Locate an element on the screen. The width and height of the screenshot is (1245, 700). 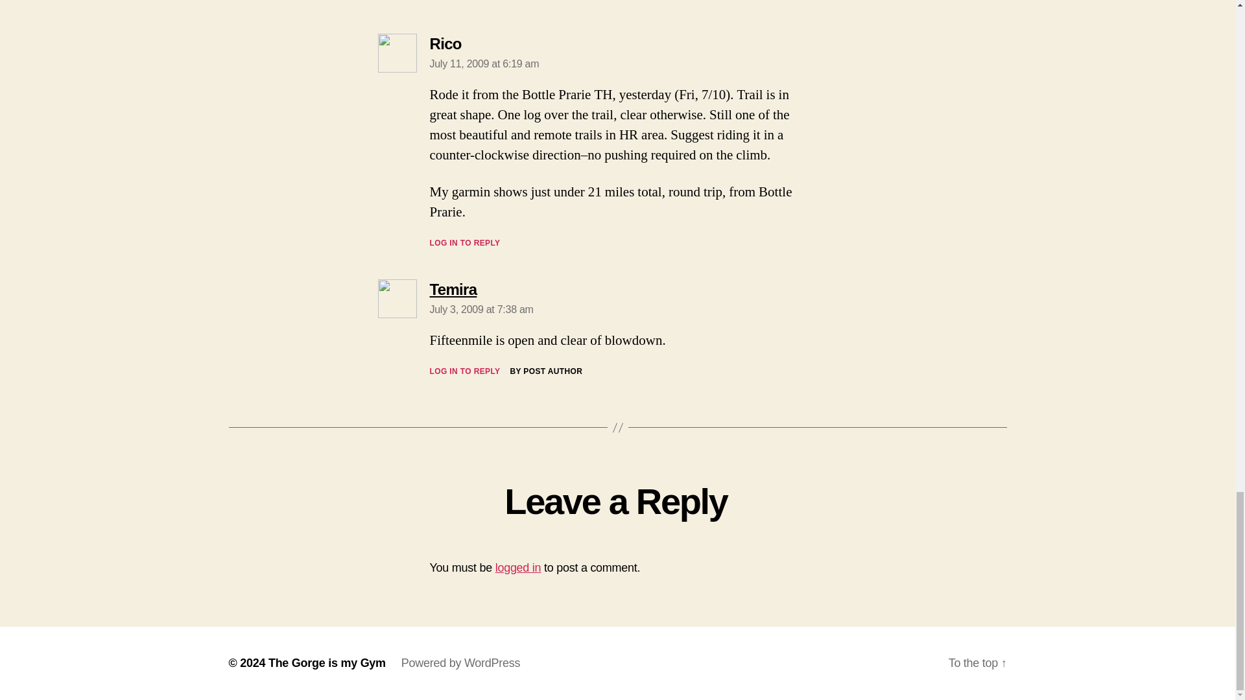
logged in is located at coordinates (453, 289).